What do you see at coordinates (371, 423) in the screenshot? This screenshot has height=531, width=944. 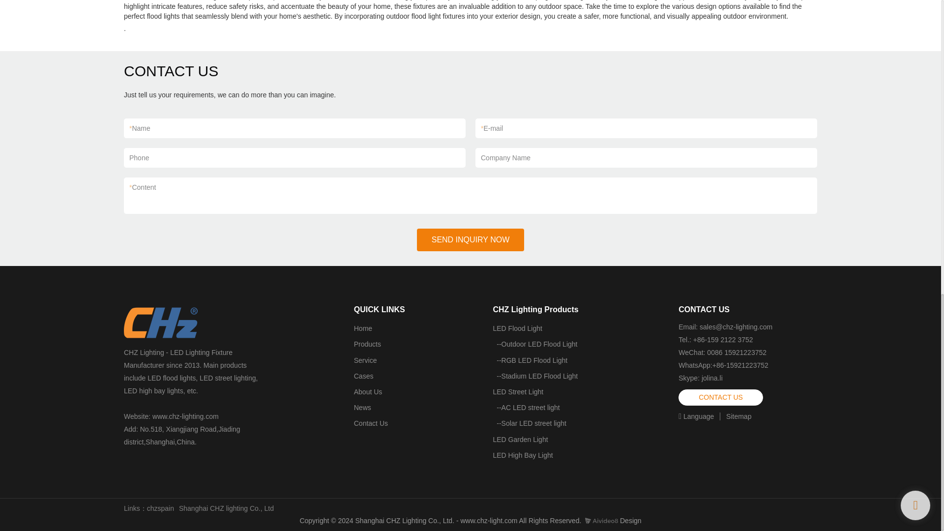 I see `Contact Us` at bounding box center [371, 423].